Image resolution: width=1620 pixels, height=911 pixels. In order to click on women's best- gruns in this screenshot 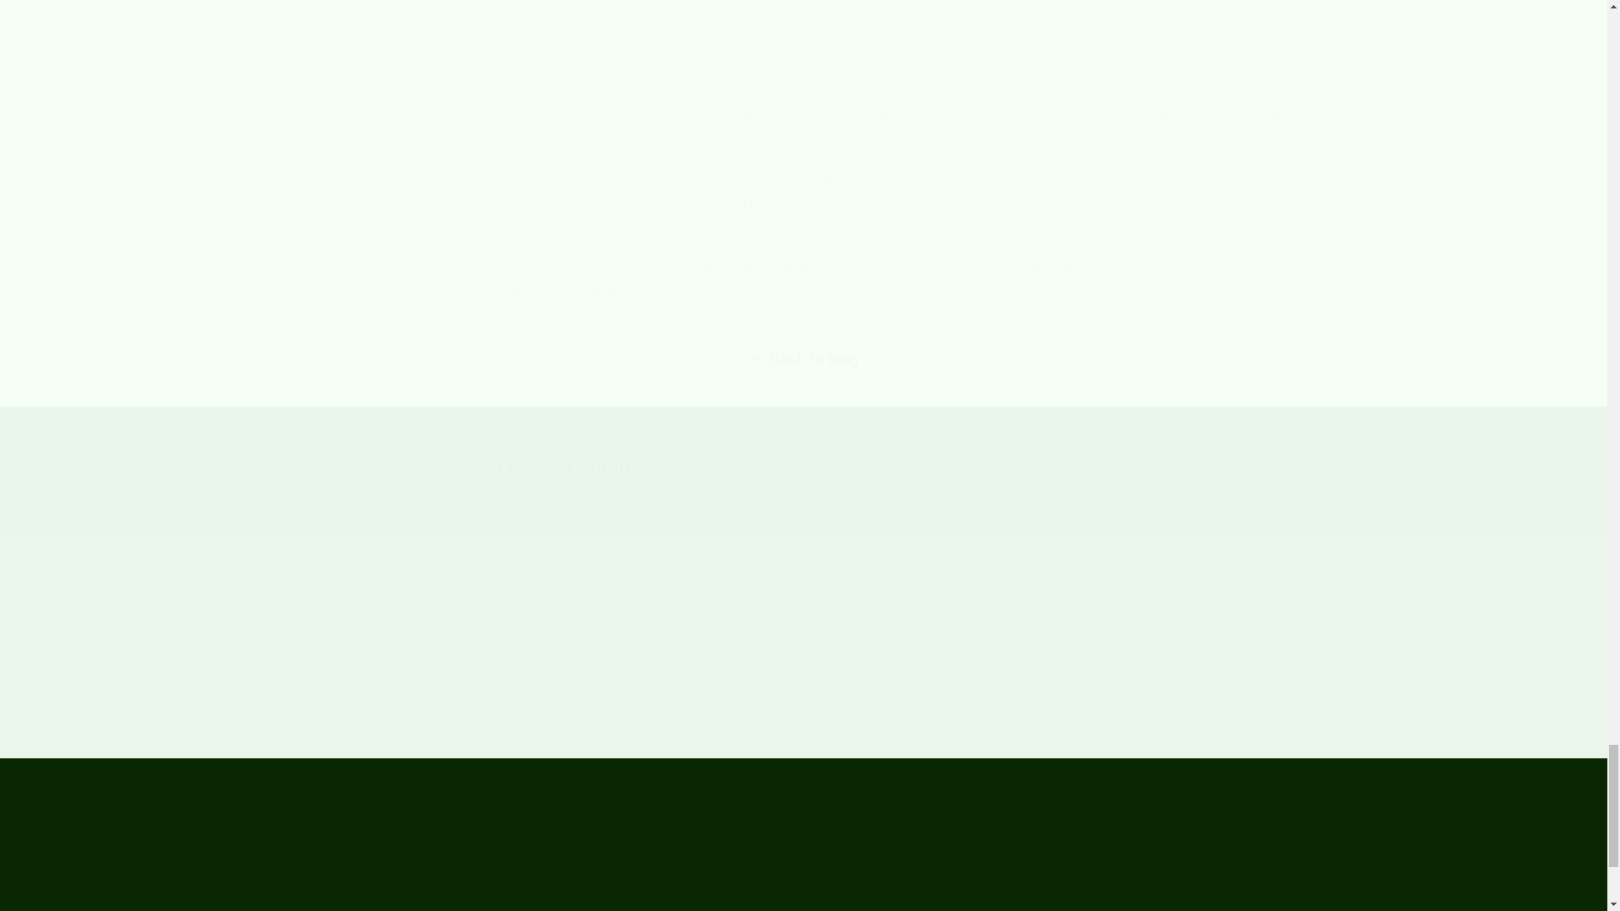, I will do `click(902, 116)`.